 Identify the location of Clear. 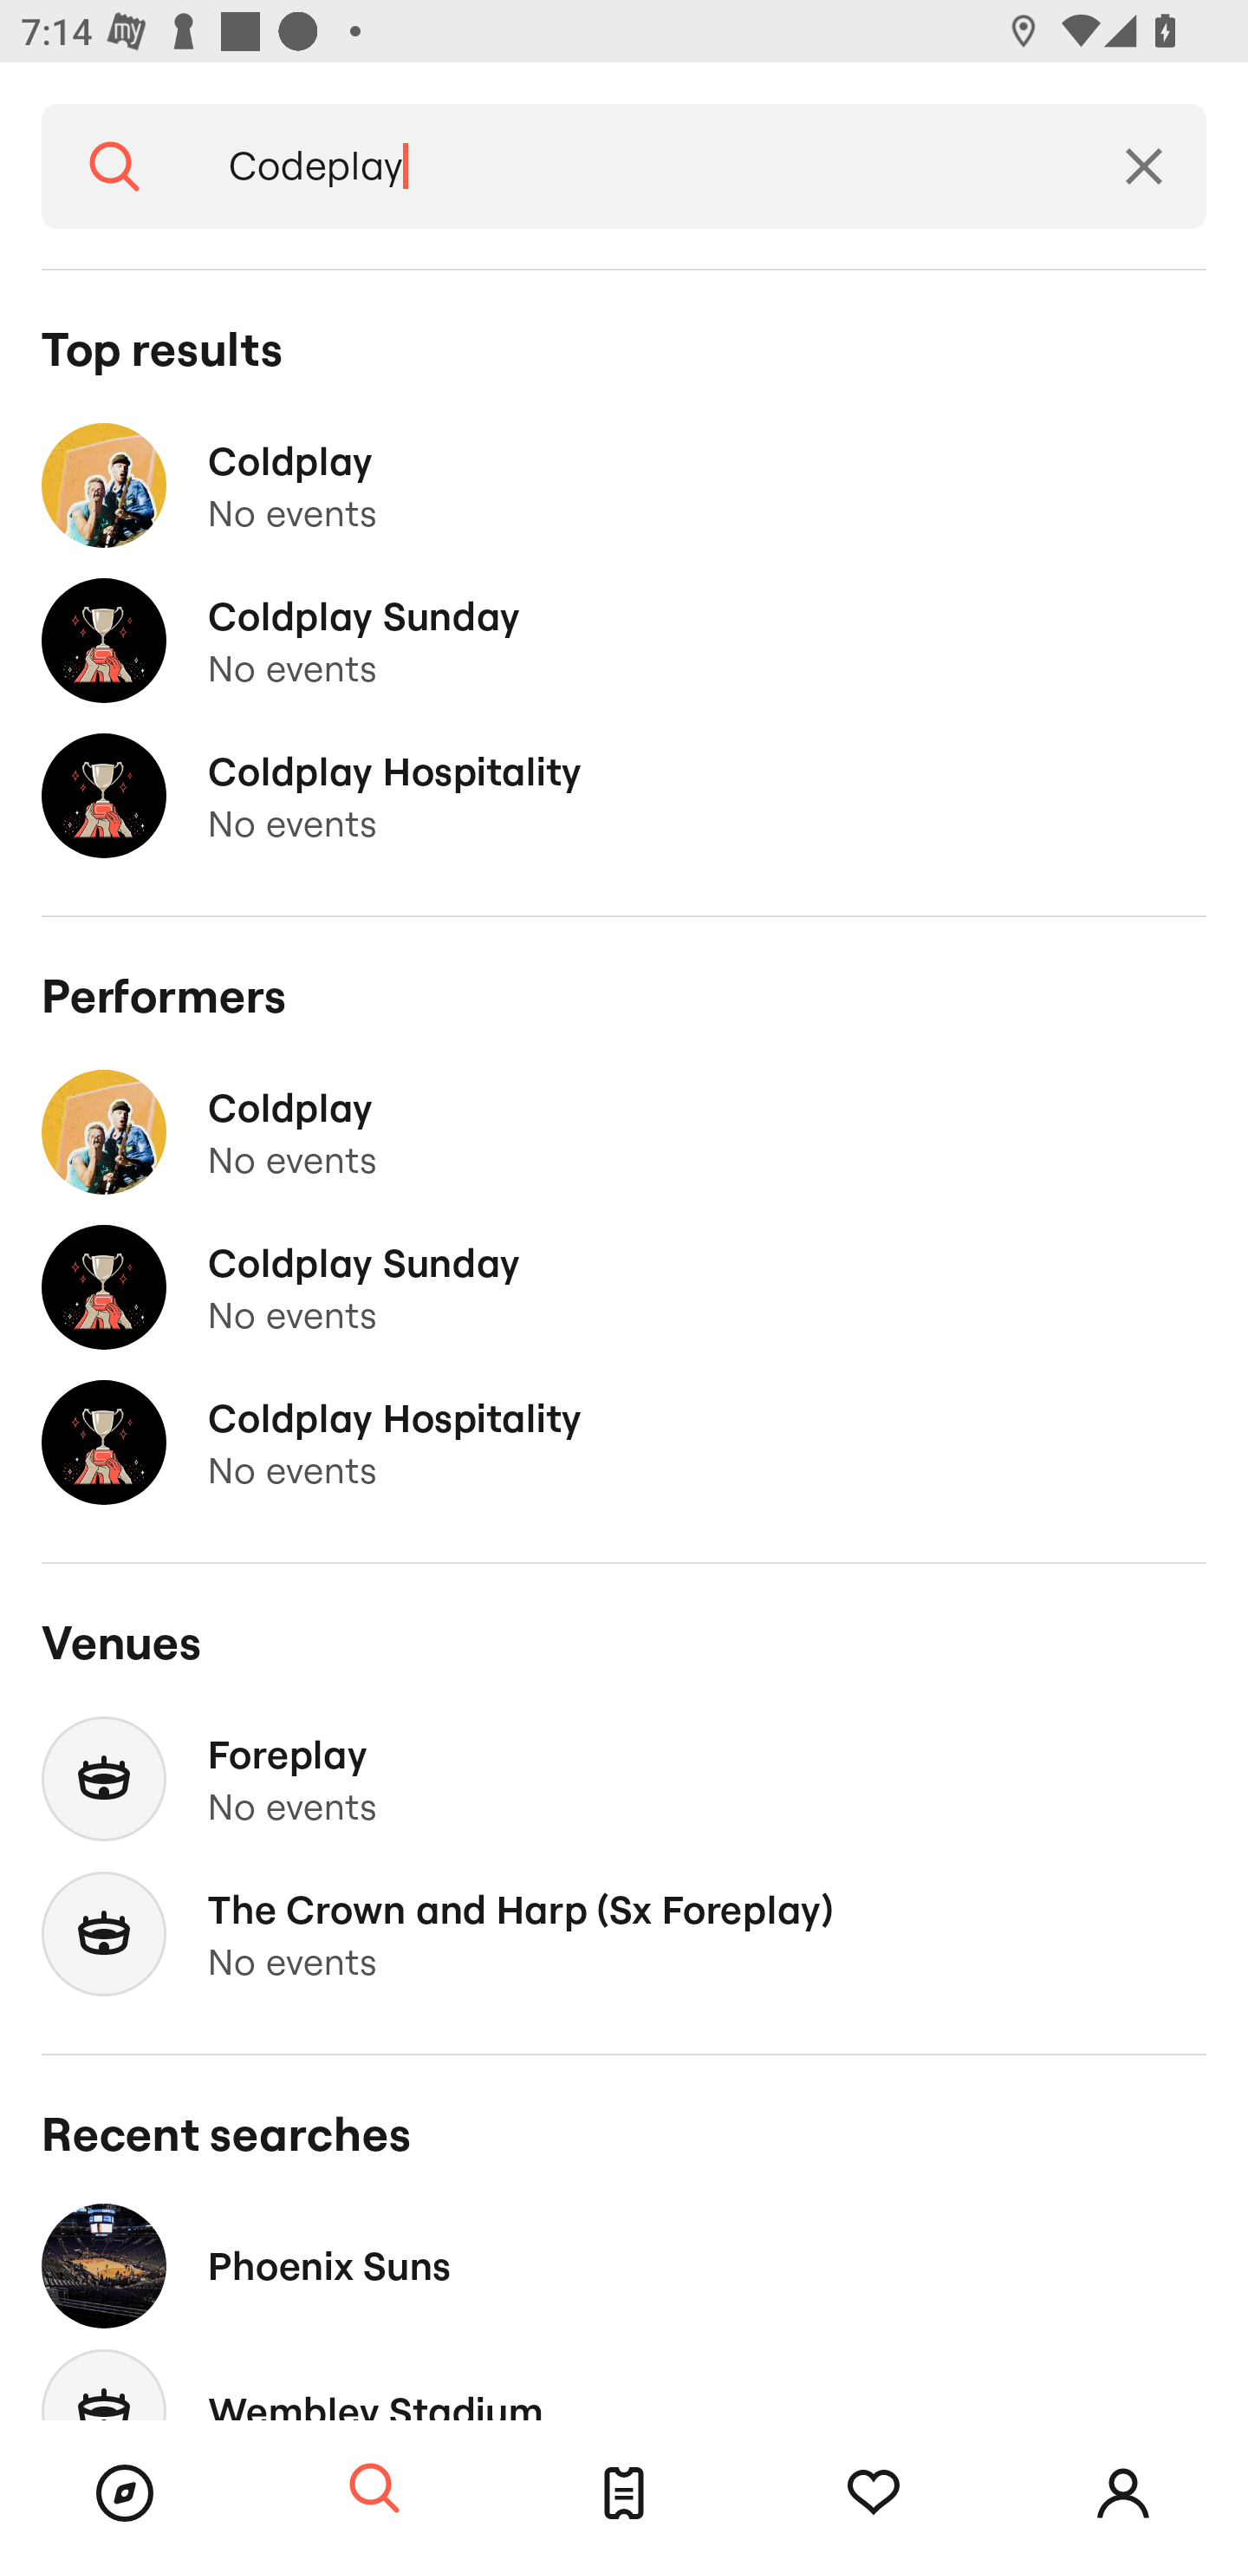
(1144, 166).